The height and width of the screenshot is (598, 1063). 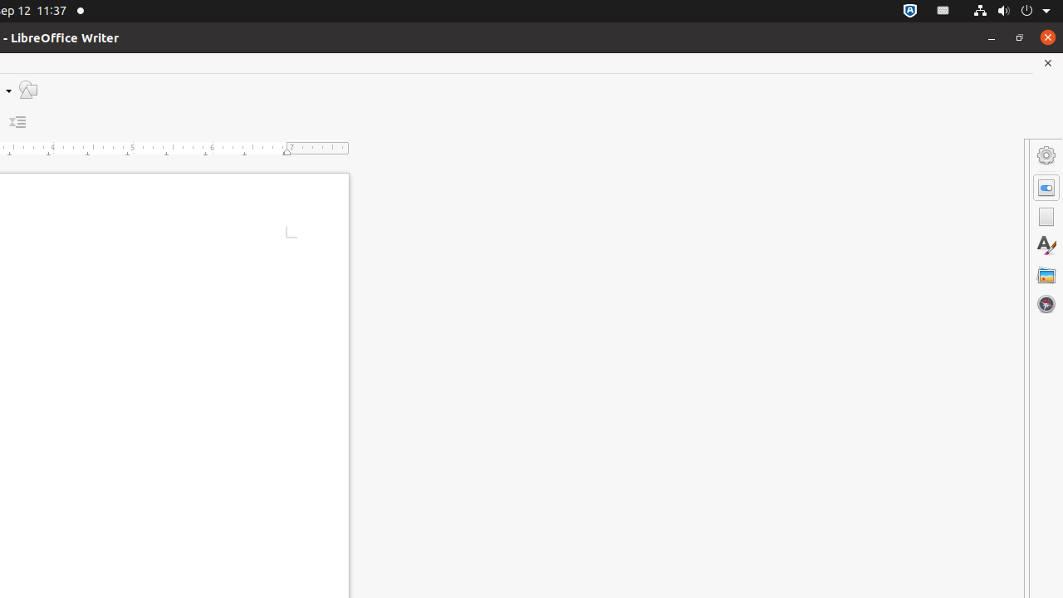 I want to click on Navigator, so click(x=1046, y=304).